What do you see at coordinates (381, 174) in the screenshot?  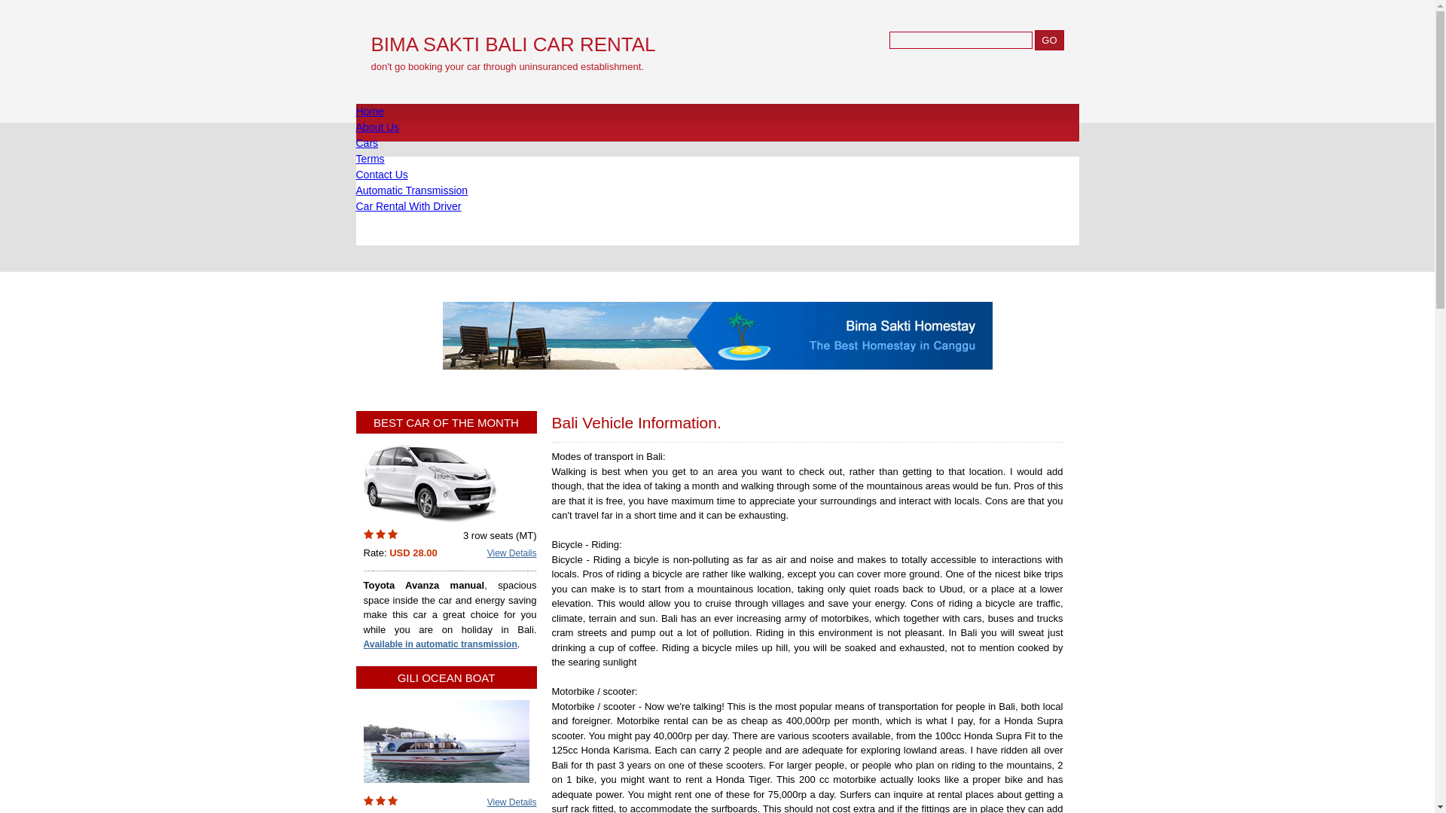 I see `Contact Us` at bounding box center [381, 174].